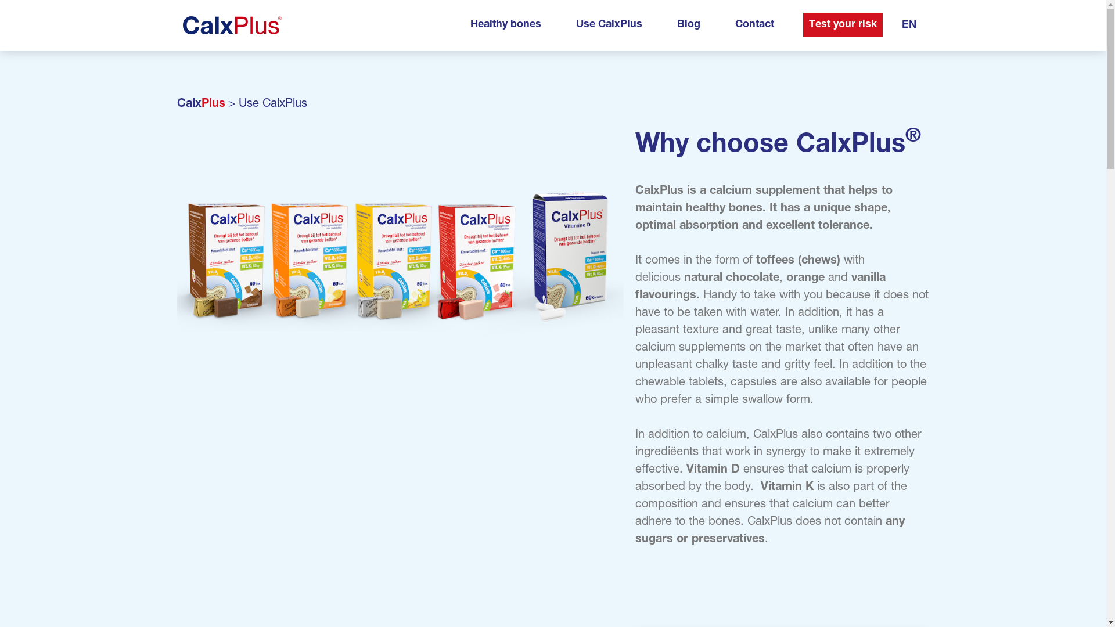 The width and height of the screenshot is (1115, 627). Describe the element at coordinates (843, 25) in the screenshot. I see `Test your risk` at that location.